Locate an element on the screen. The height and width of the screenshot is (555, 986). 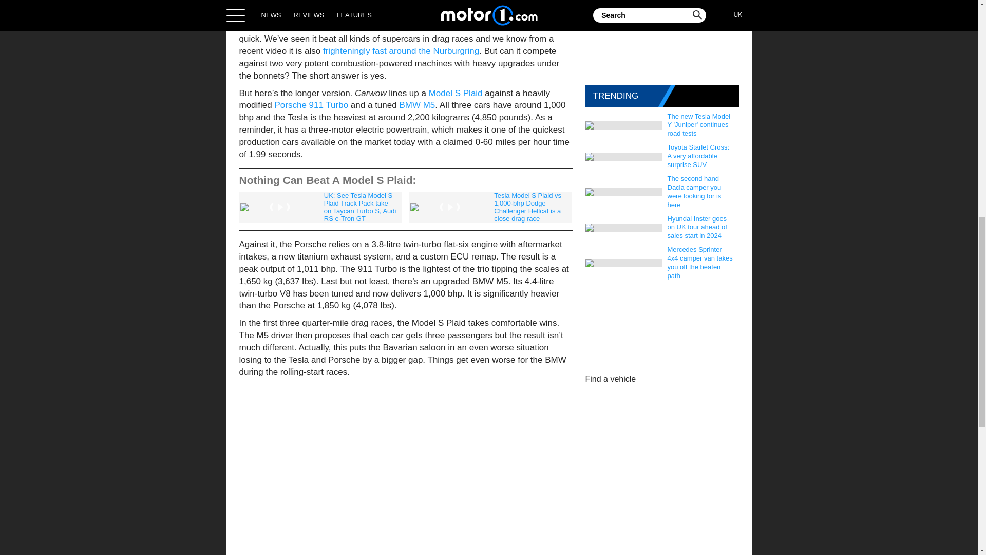
The second hand Dacia camper you were looking for is here is located at coordinates (701, 192).